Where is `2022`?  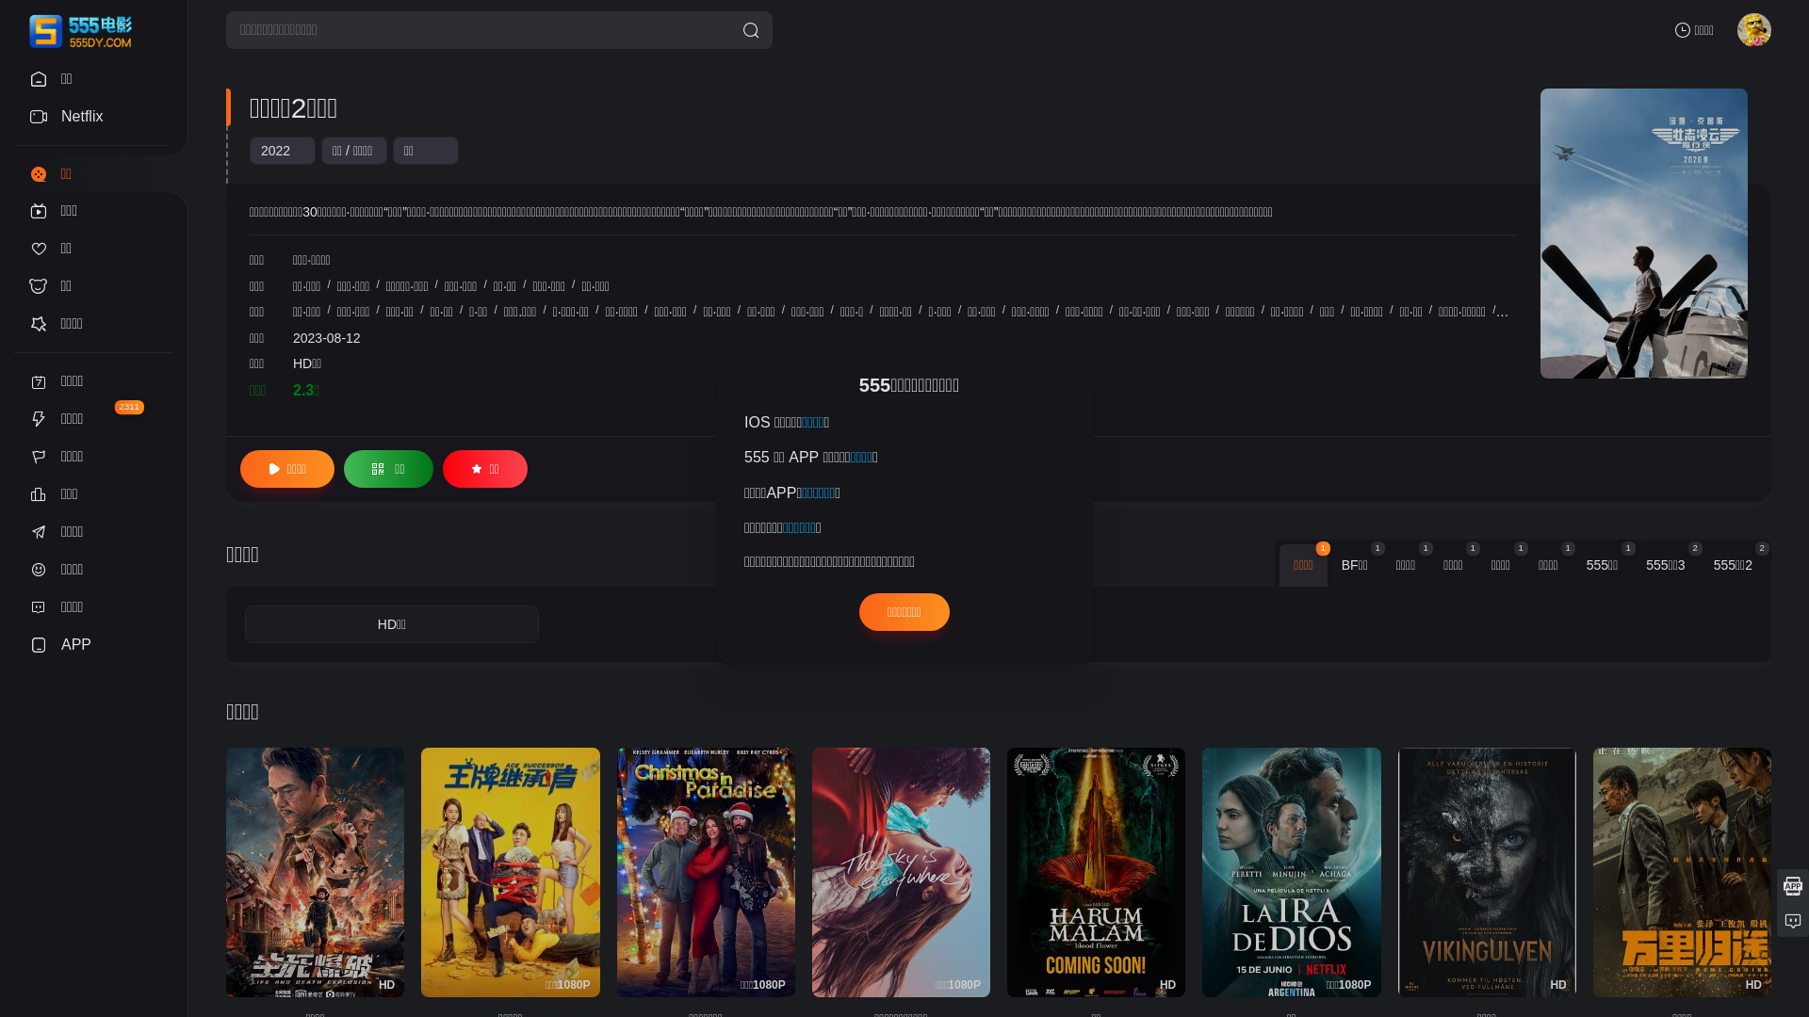 2022 is located at coordinates (275, 151).